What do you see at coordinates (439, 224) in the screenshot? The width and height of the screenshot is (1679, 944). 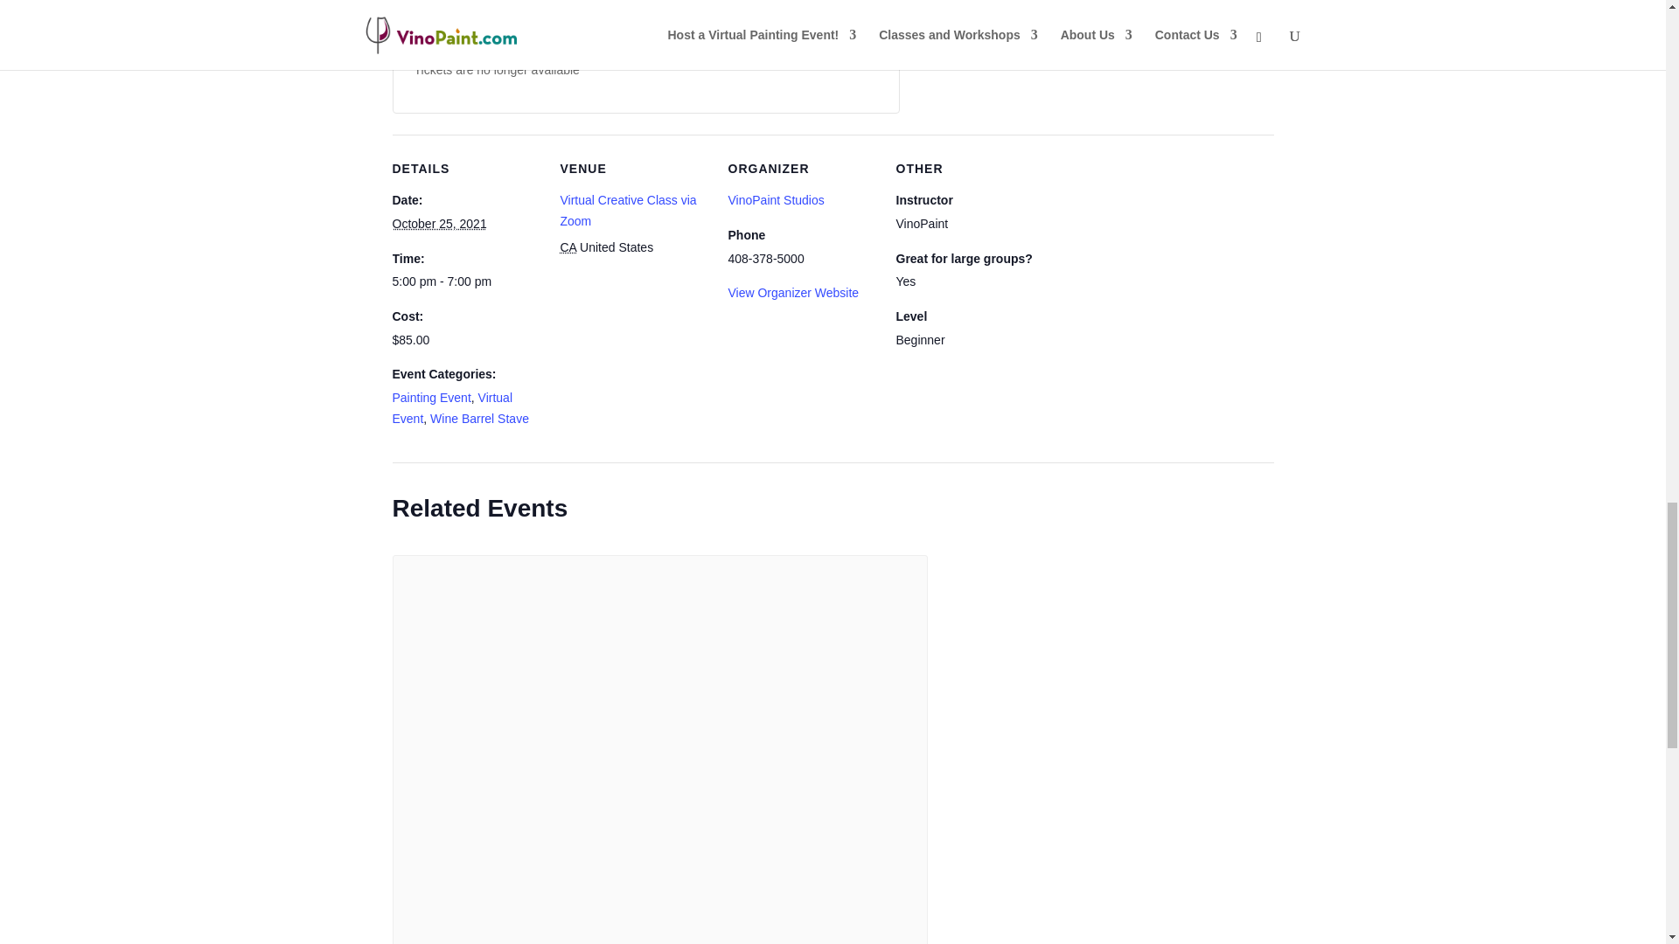 I see `2021-10-25` at bounding box center [439, 224].